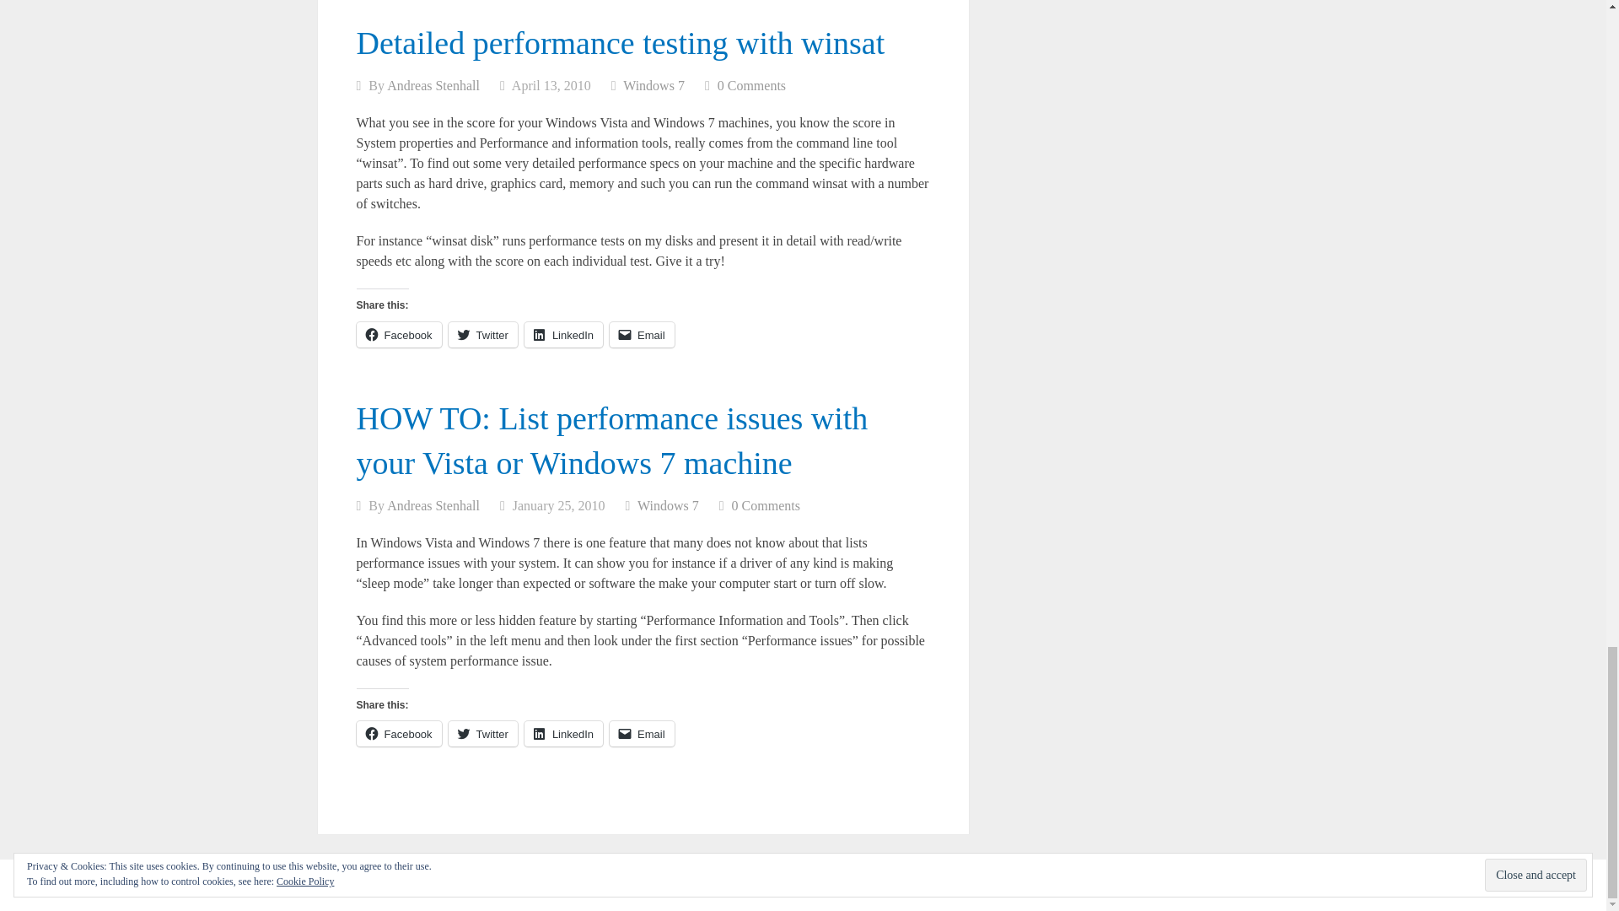 This screenshot has width=1619, height=911. Describe the element at coordinates (398, 334) in the screenshot. I see `Facebook` at that location.